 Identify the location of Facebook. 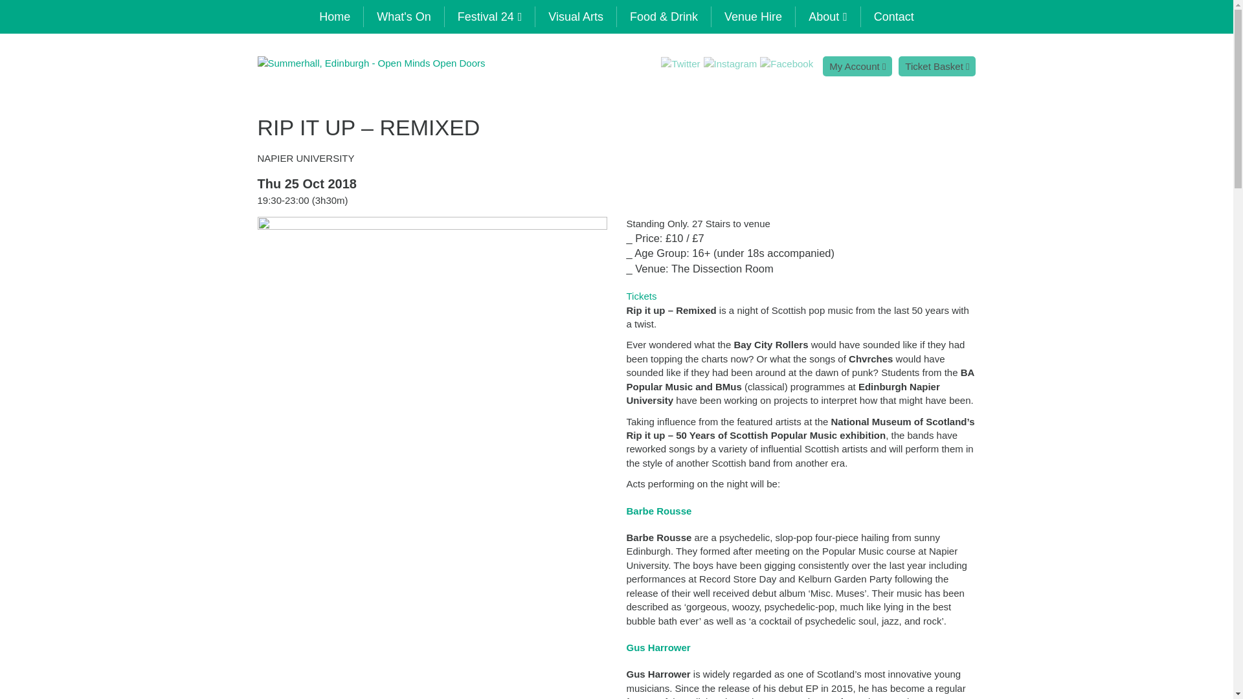
(788, 64).